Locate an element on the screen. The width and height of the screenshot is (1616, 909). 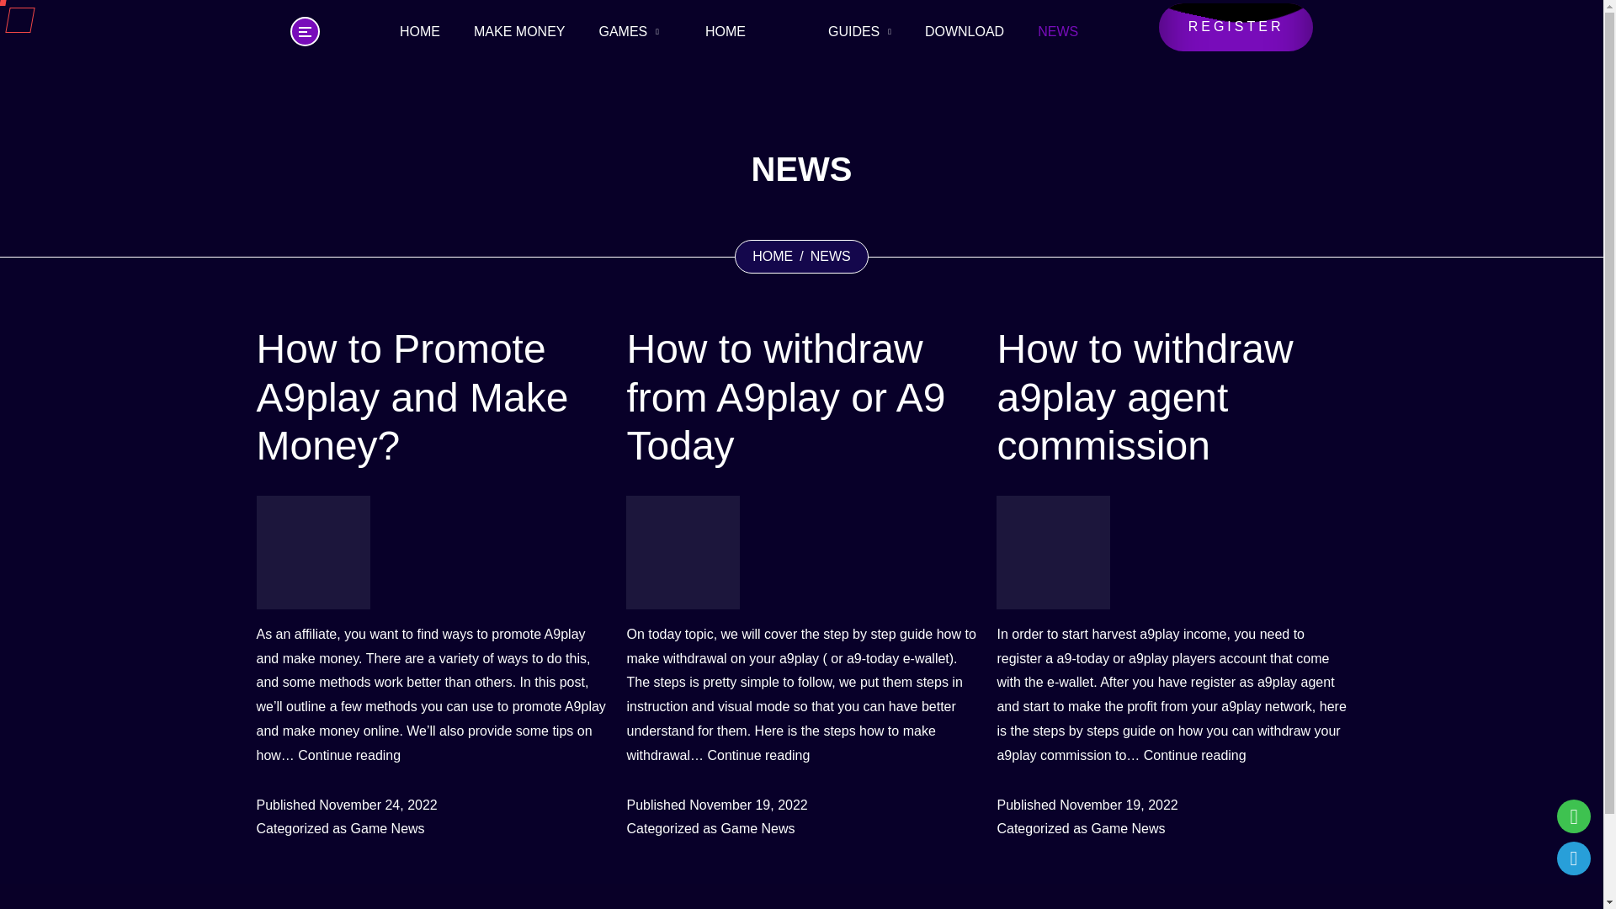
Game News is located at coordinates (1128, 829).